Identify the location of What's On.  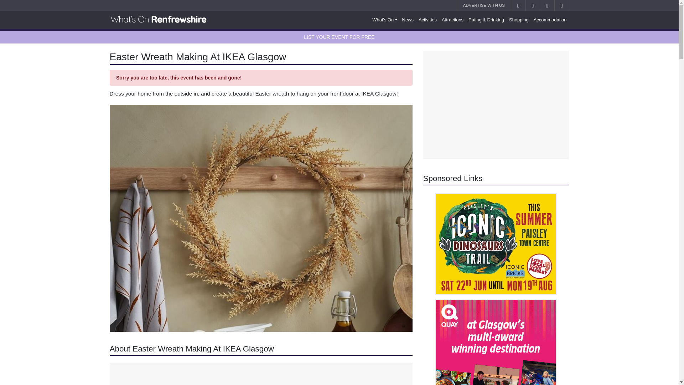
(385, 20).